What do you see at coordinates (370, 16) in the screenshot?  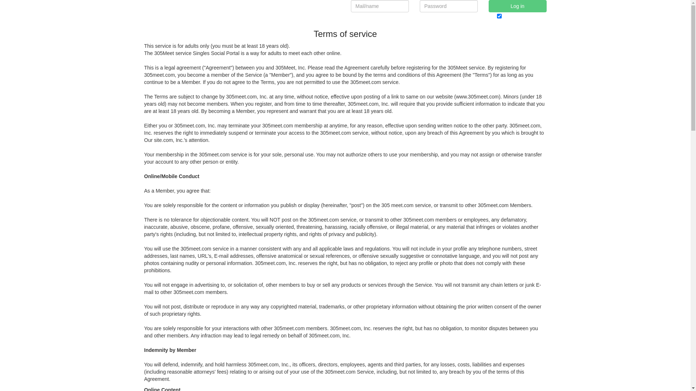 I see `Register now!` at bounding box center [370, 16].